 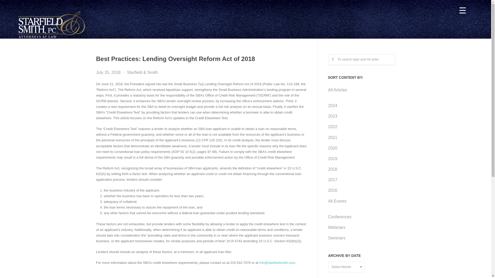 What do you see at coordinates (356, 148) in the screenshot?
I see `2020` at bounding box center [356, 148].